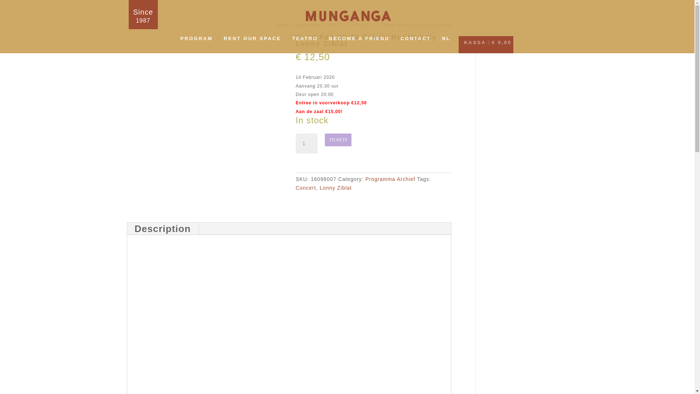 The width and height of the screenshot is (700, 394). Describe the element at coordinates (416, 42) in the screenshot. I see `CONTACT` at that location.